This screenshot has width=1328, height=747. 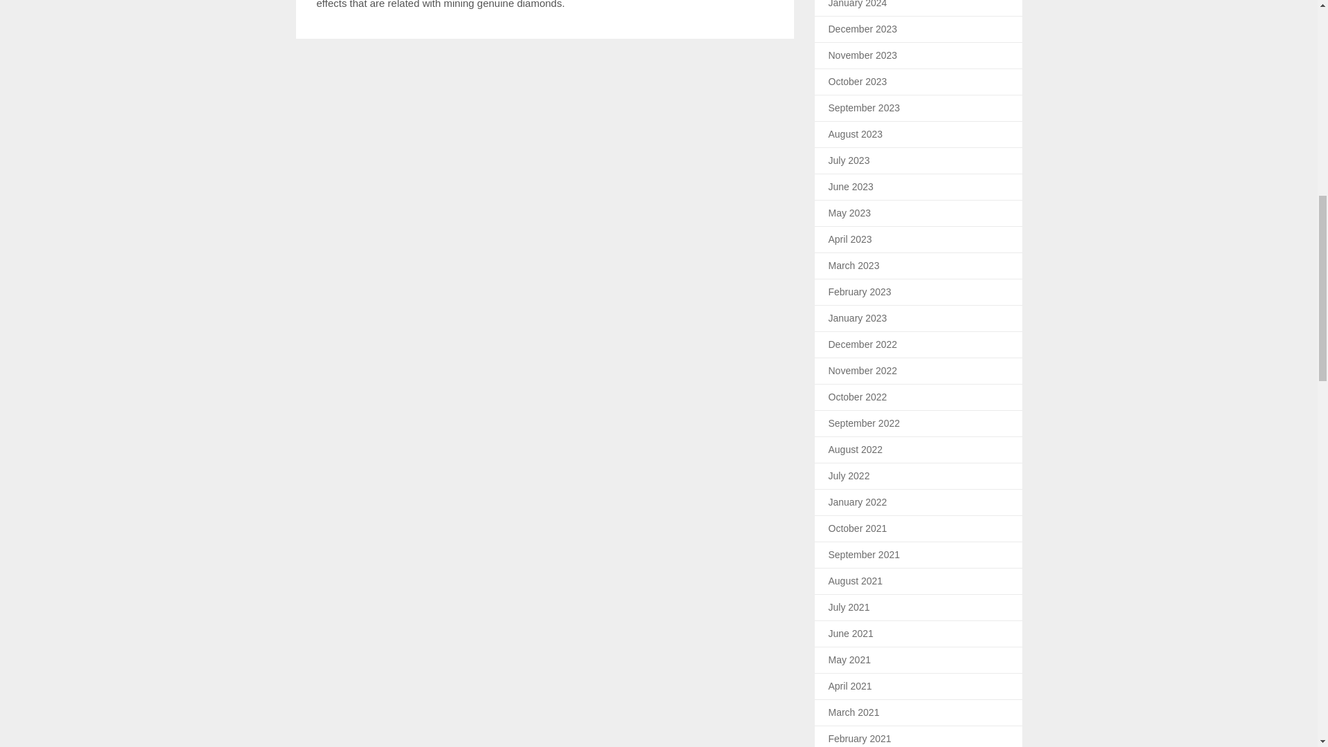 What do you see at coordinates (865, 423) in the screenshot?
I see `September 2022` at bounding box center [865, 423].